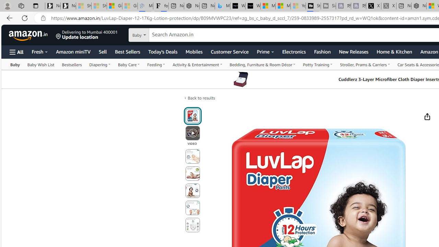 Image resolution: width=439 pixels, height=247 pixels. I want to click on Nordace - My Account, so click(418, 6).